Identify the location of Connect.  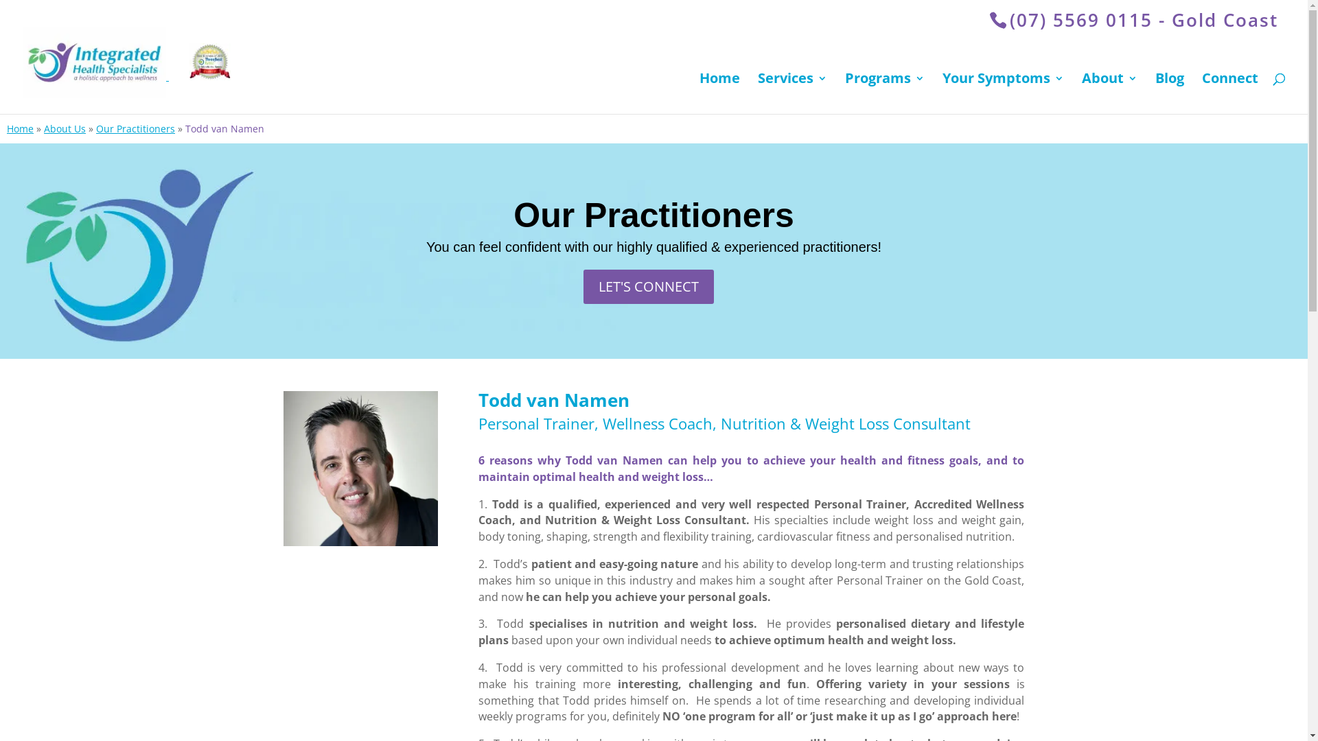
(1230, 93).